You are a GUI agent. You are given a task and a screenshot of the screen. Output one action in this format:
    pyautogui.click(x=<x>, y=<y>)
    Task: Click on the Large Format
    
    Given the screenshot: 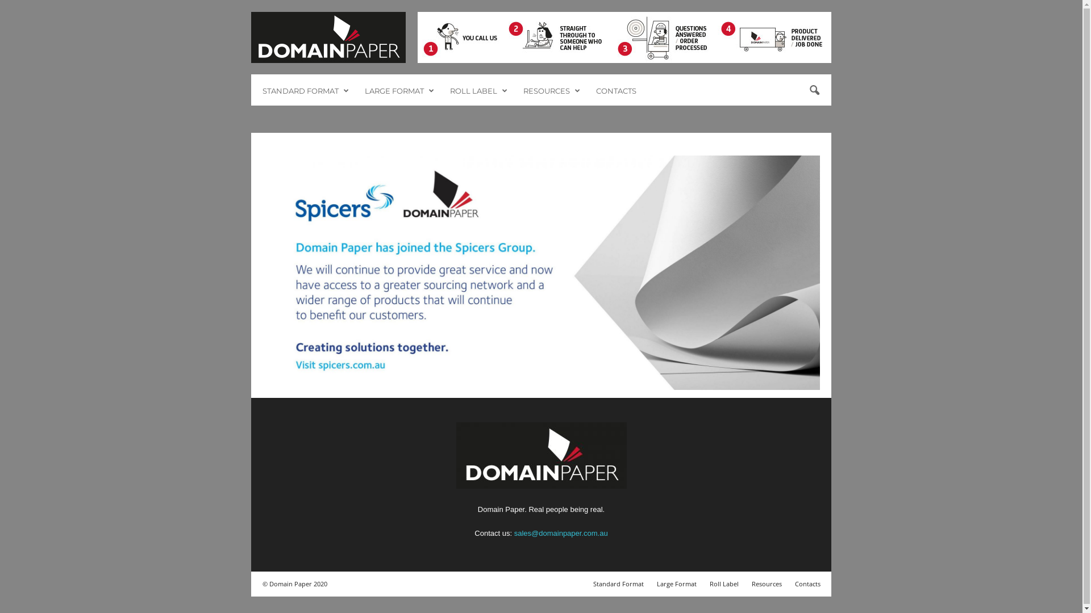 What is the action you would take?
    pyautogui.click(x=677, y=583)
    